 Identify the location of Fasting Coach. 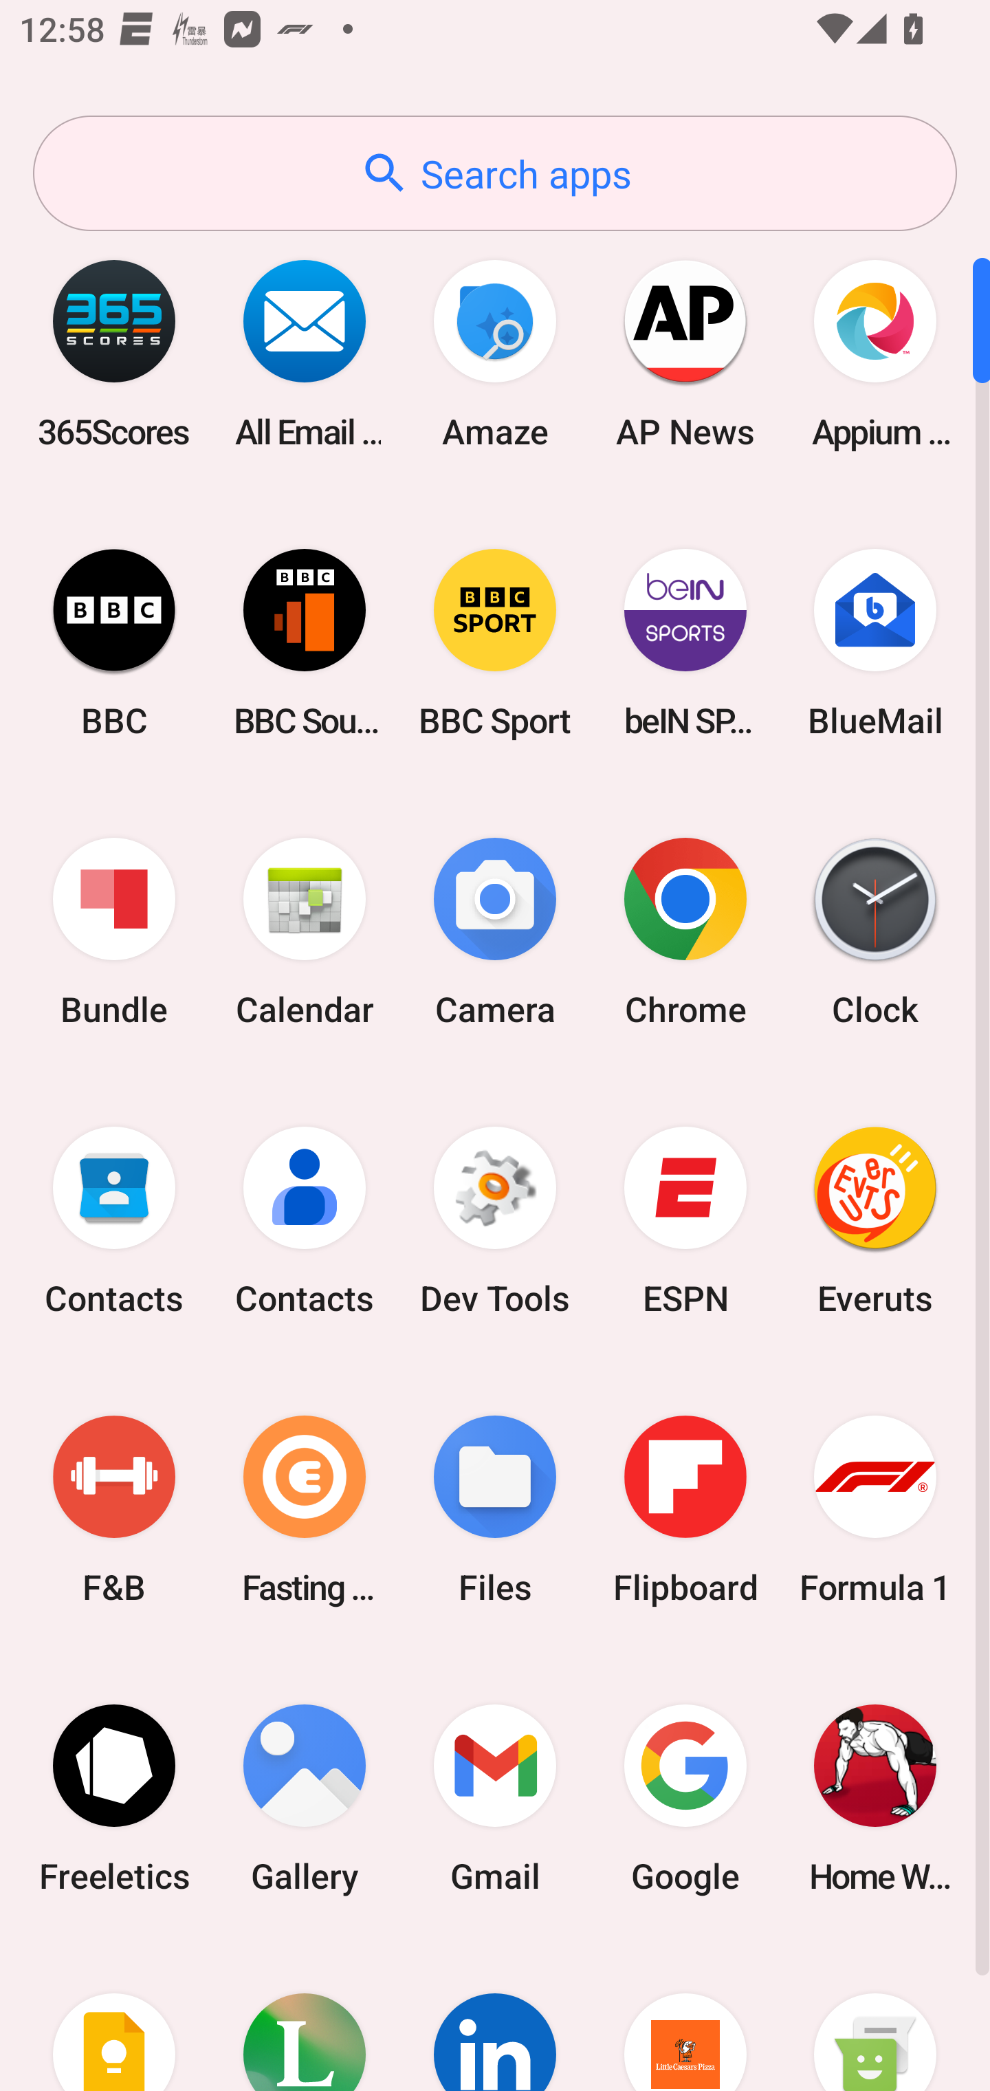
(305, 1509).